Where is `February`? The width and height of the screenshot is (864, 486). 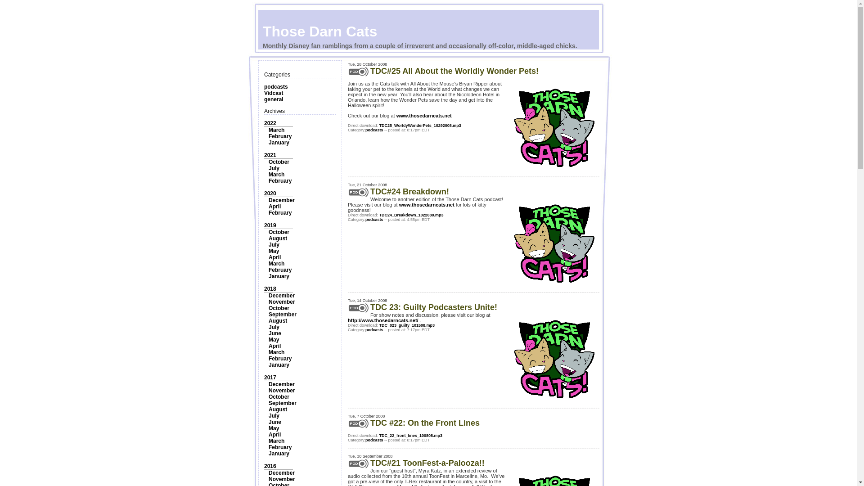
February is located at coordinates (280, 212).